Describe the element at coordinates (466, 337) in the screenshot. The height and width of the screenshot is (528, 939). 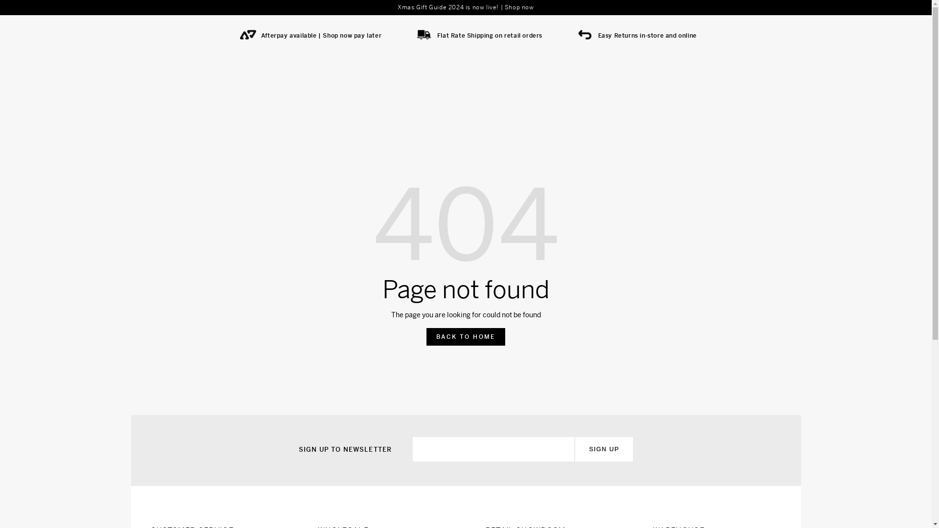
I see `BACK TO HOME` at that location.